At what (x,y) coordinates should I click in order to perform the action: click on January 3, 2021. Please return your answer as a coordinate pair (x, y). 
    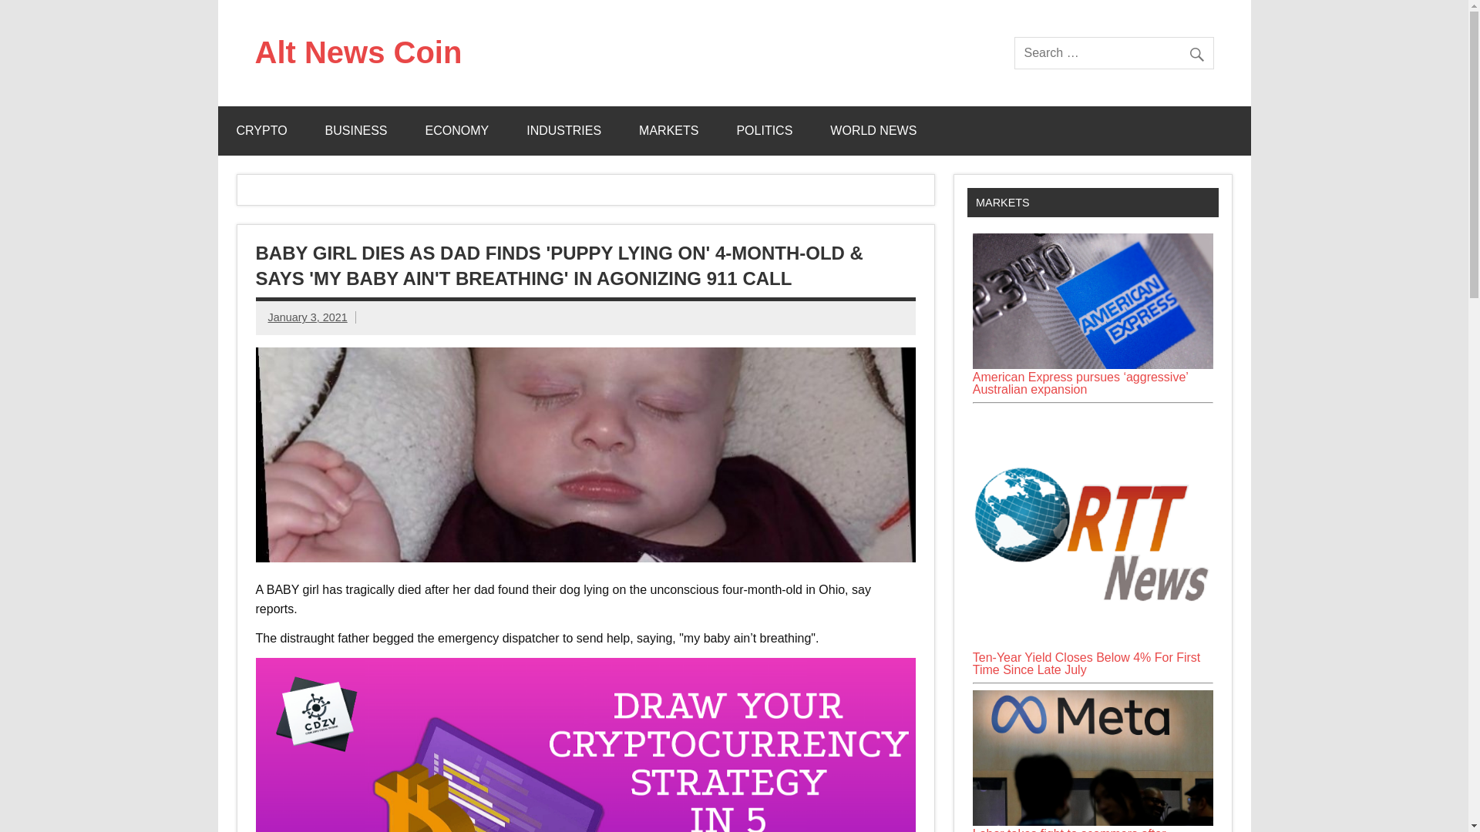
    Looking at the image, I should click on (308, 317).